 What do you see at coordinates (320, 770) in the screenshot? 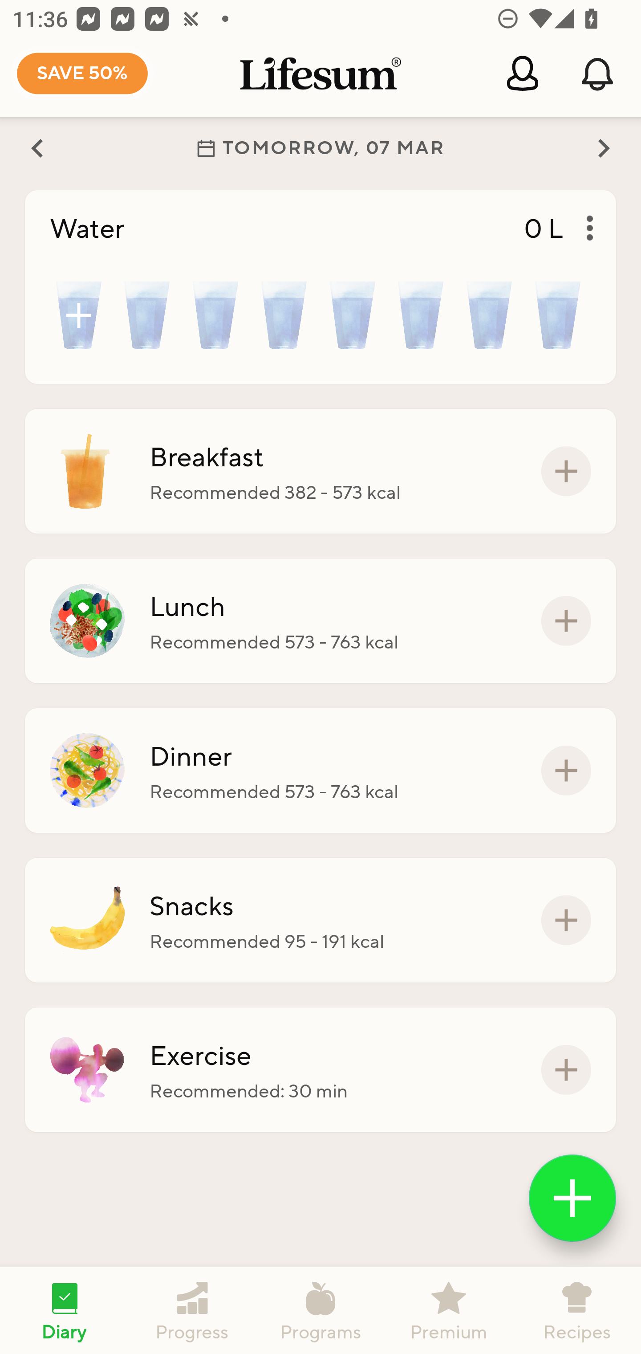
I see `Dinner Recommended 573 - 763 kcal` at bounding box center [320, 770].